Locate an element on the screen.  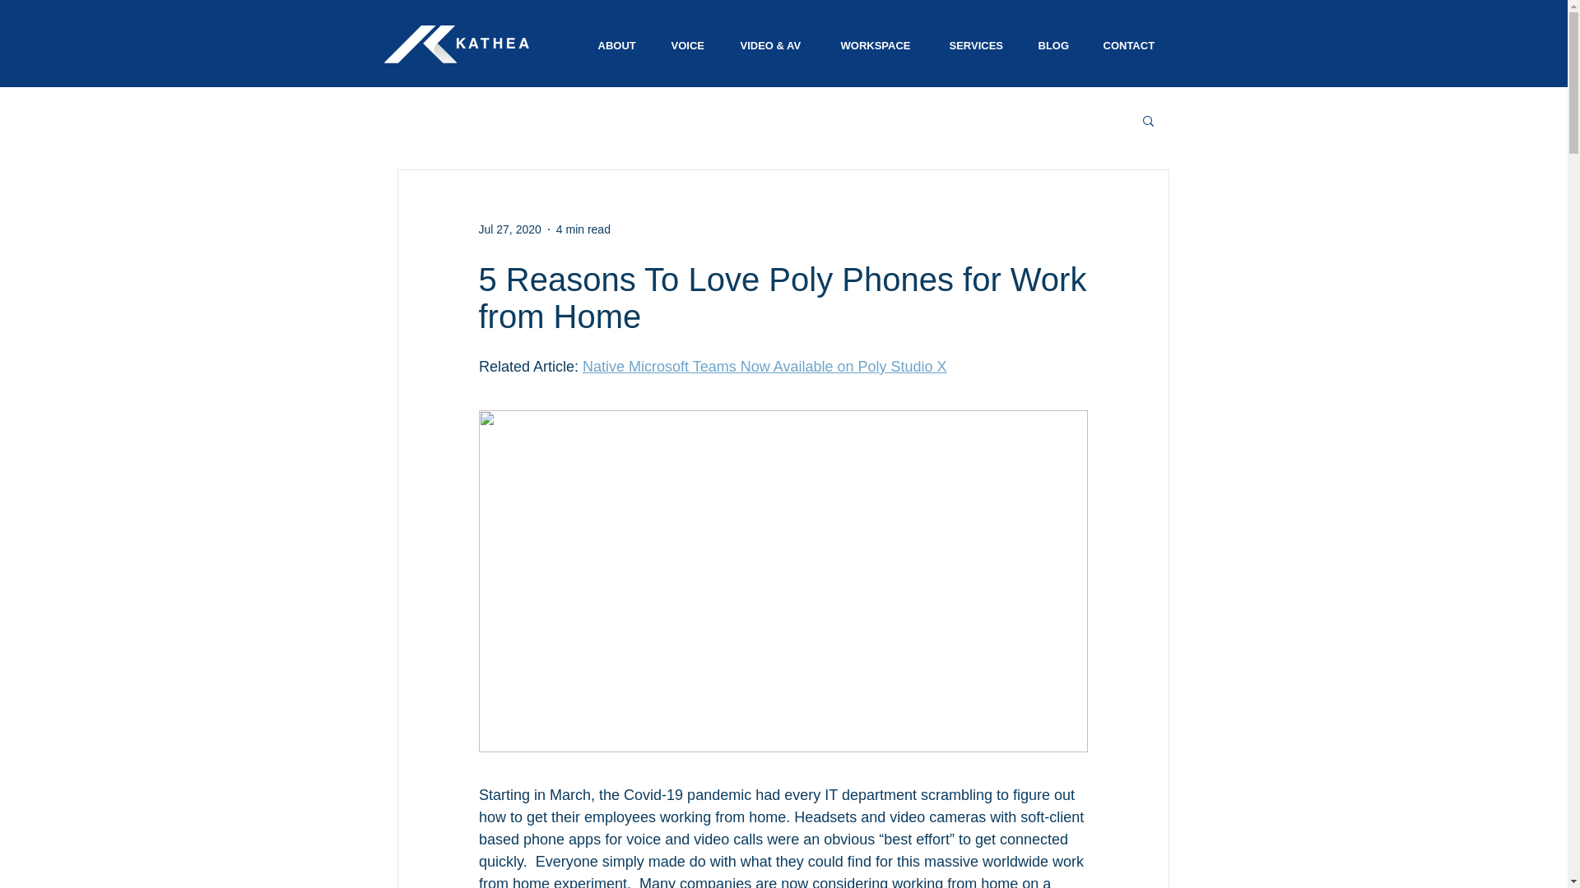
WORKSPACE is located at coordinates (879, 45).